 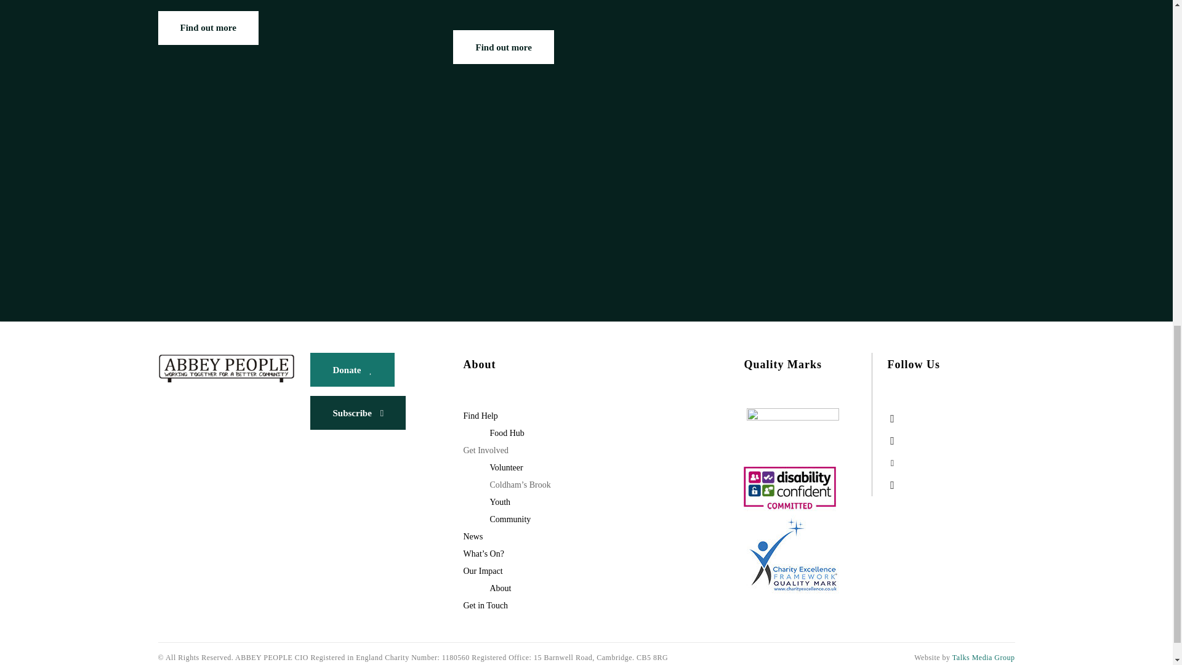 I want to click on Find out more, so click(x=502, y=47).